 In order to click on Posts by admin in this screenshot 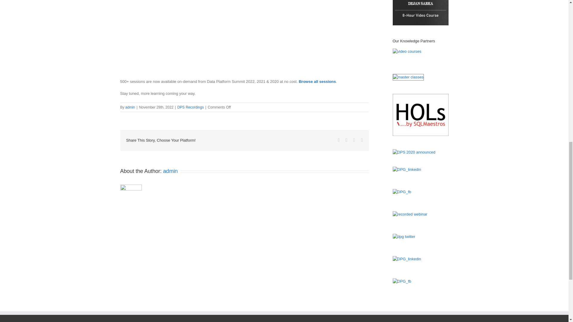, I will do `click(170, 171)`.